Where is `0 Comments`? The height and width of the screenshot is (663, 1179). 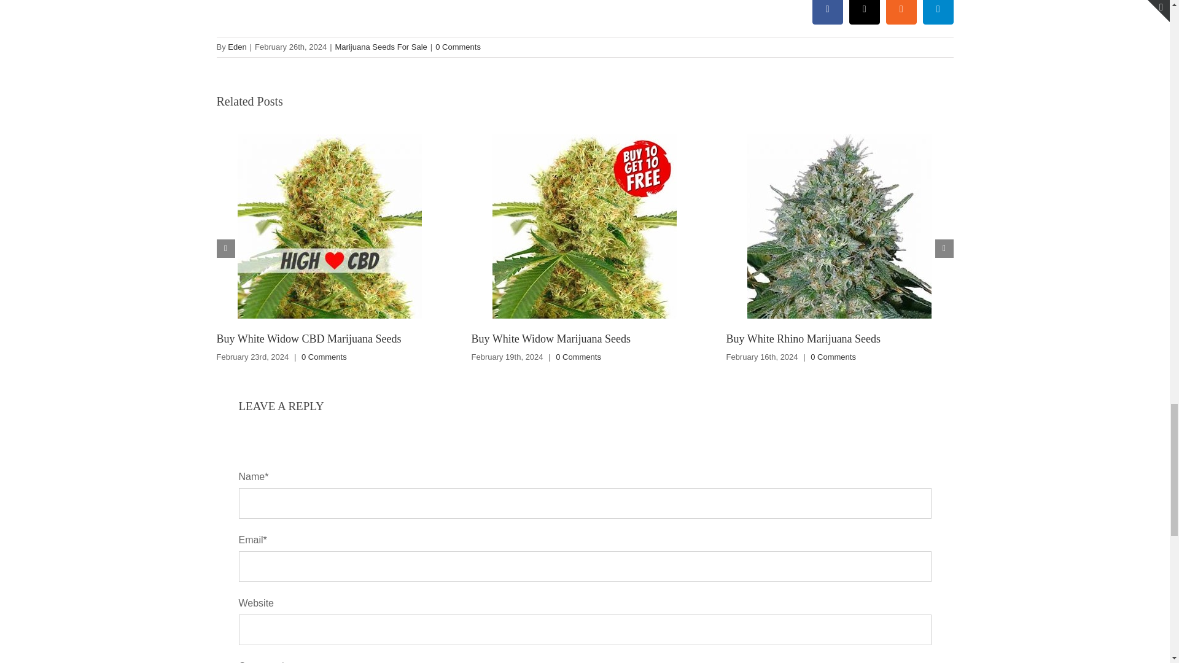 0 Comments is located at coordinates (324, 356).